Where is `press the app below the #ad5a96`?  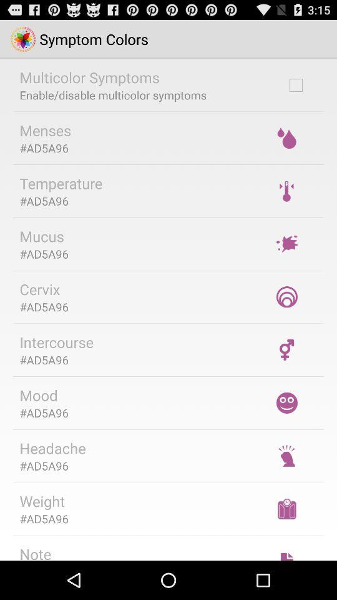 press the app below the #ad5a96 is located at coordinates (56, 342).